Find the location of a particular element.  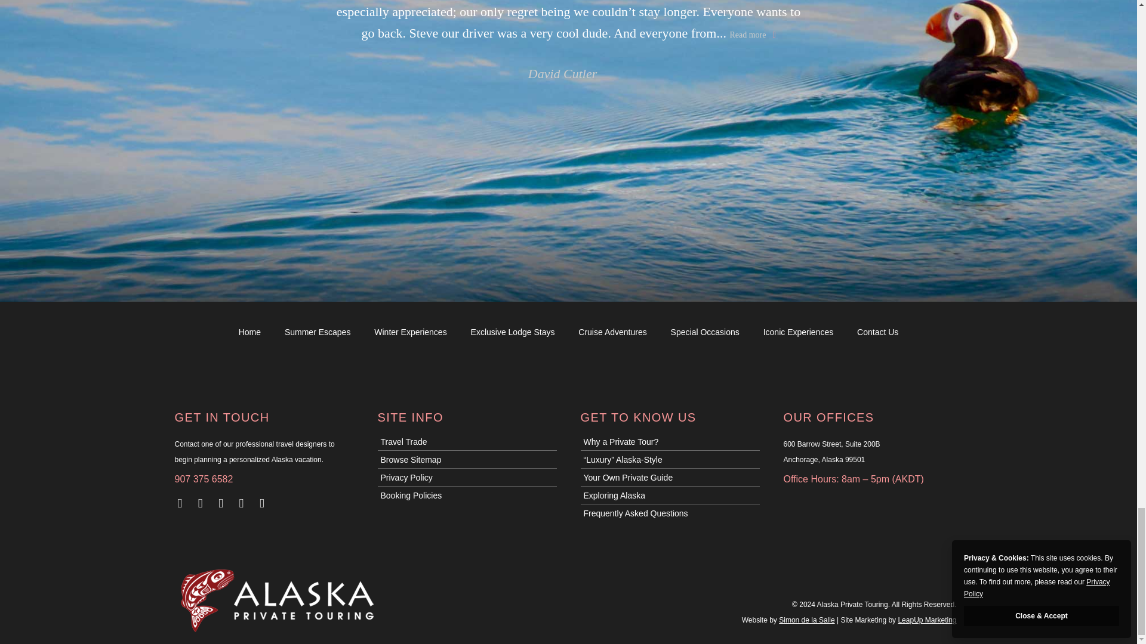

Facebook is located at coordinates (223, 502).